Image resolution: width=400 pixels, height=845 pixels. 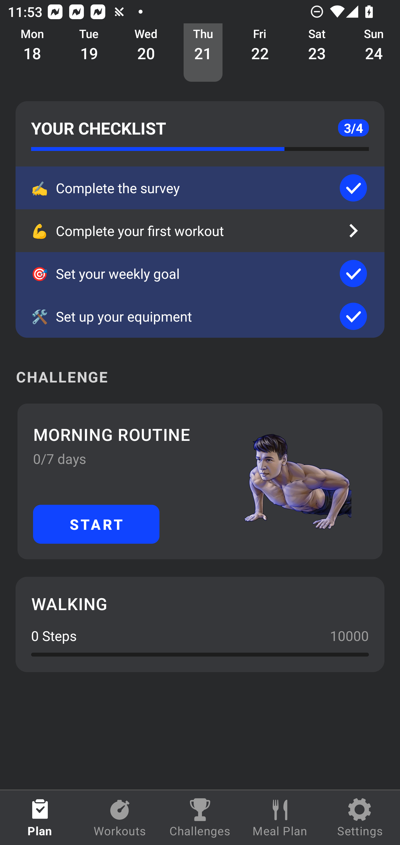 What do you see at coordinates (200, 818) in the screenshot?
I see ` Challenges ` at bounding box center [200, 818].